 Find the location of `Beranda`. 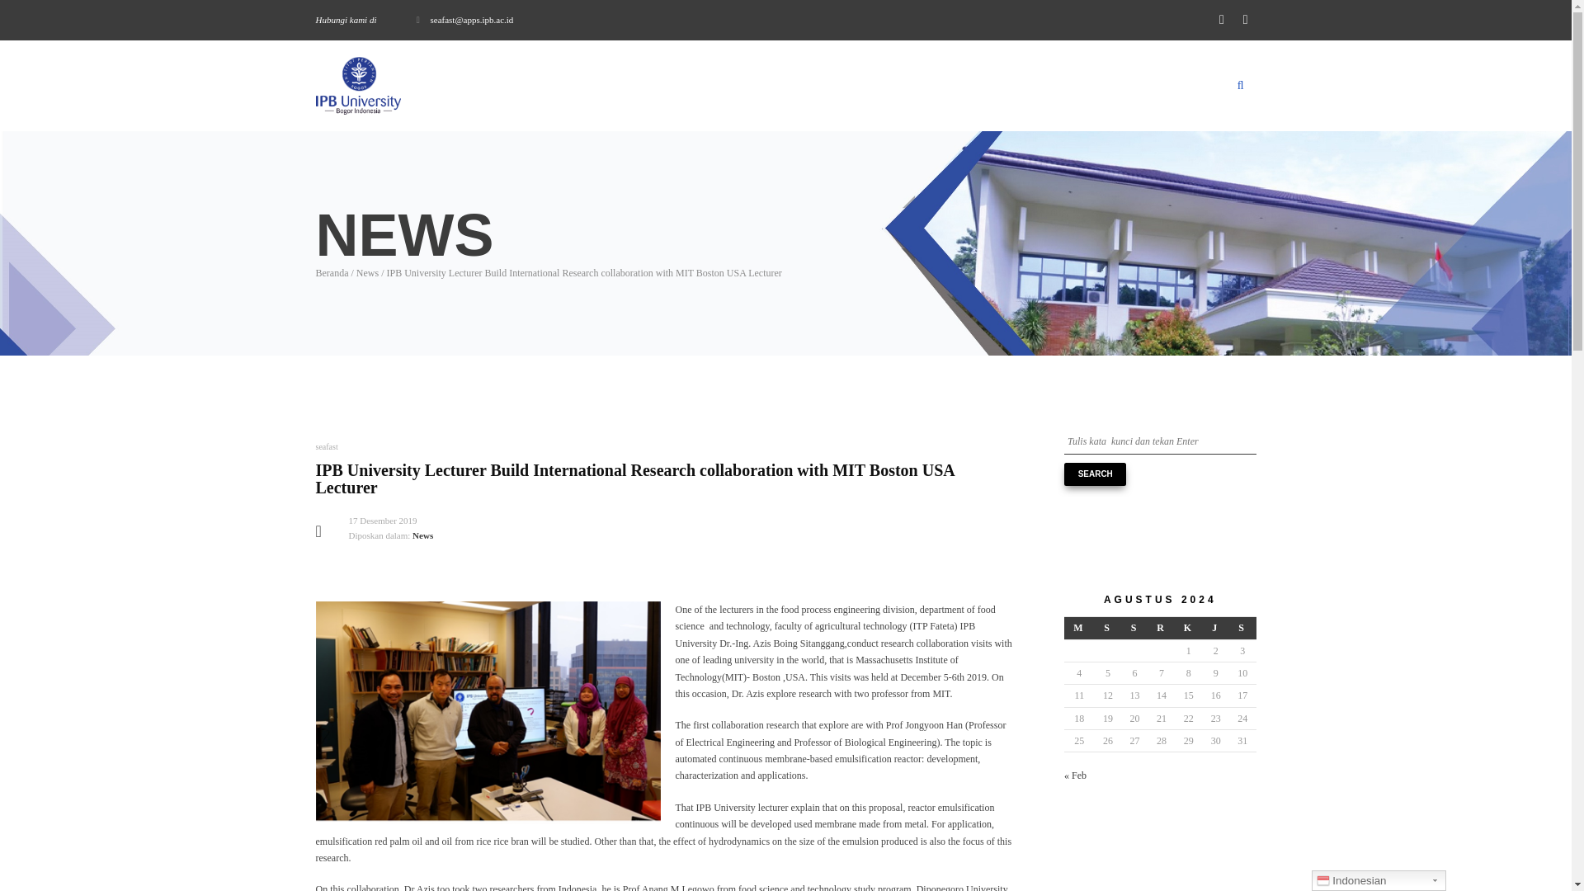

Beranda is located at coordinates (332, 273).